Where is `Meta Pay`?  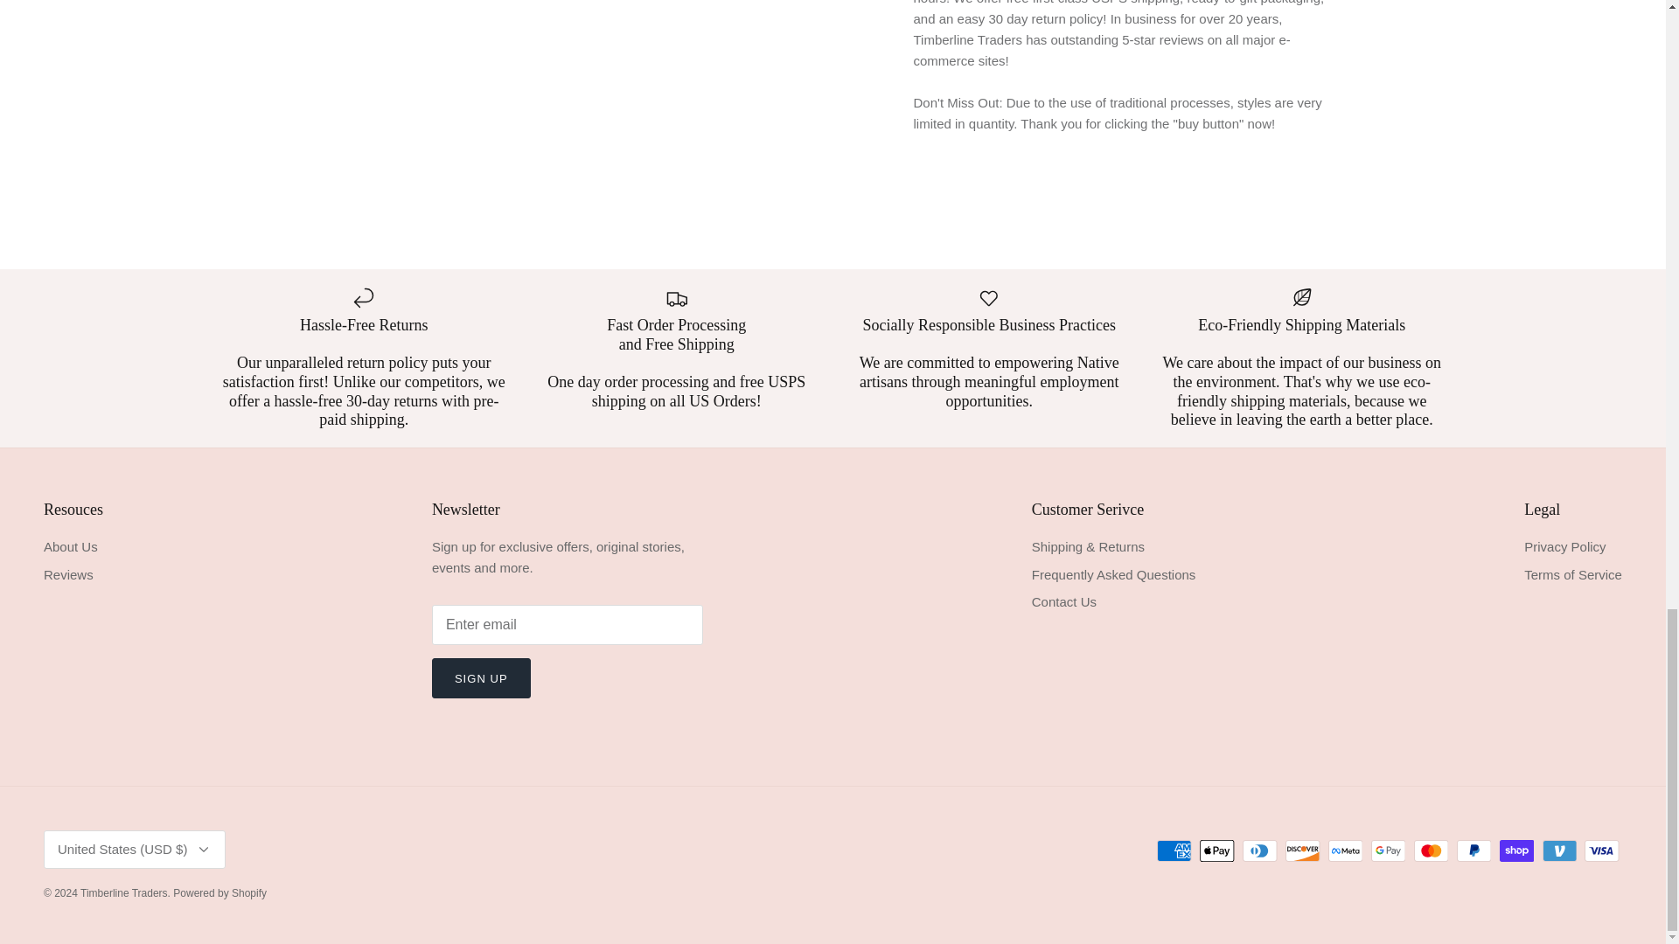
Meta Pay is located at coordinates (1345, 851).